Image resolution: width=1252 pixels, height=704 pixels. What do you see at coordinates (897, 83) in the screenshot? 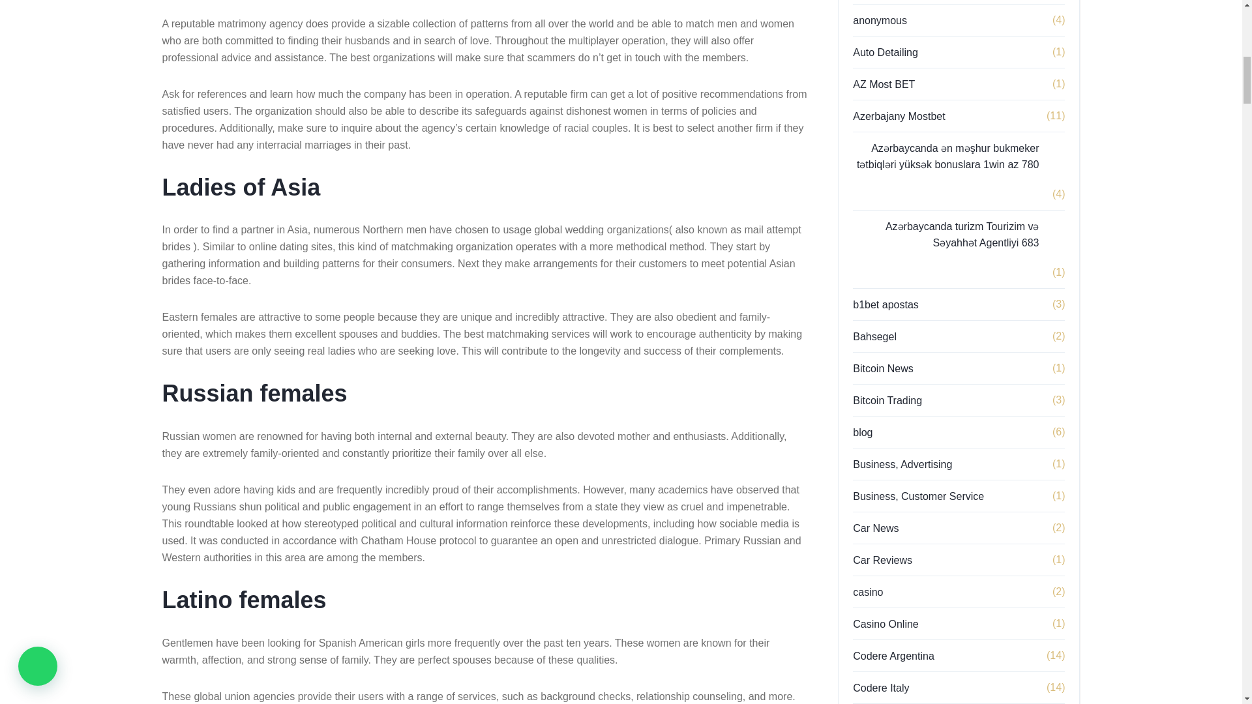
I see `AZ Most BET` at bounding box center [897, 83].